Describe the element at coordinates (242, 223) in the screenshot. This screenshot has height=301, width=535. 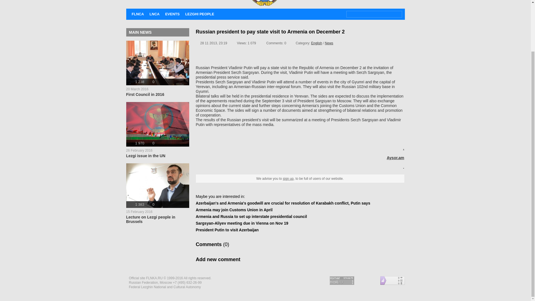
I see `English` at that location.